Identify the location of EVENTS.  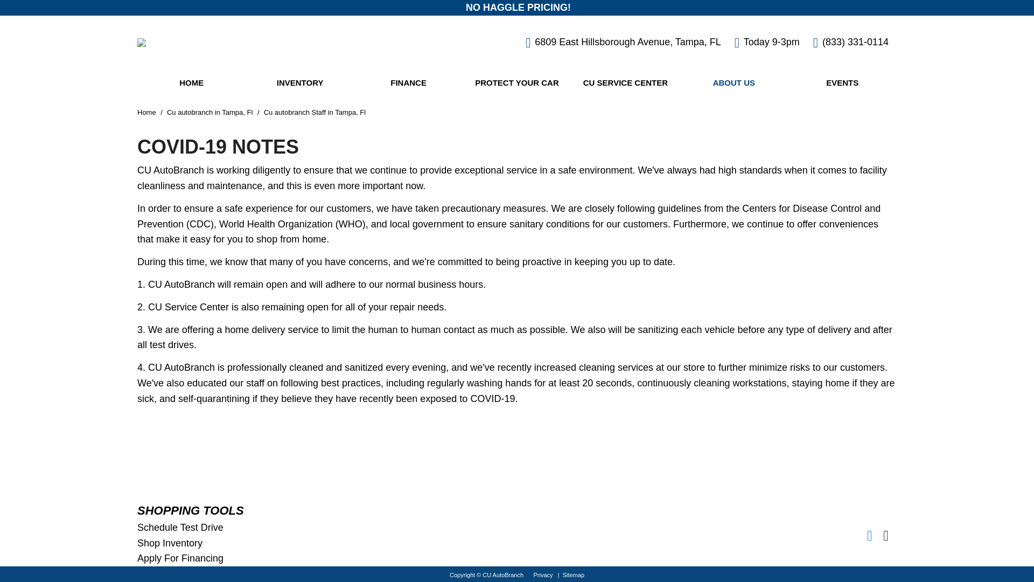
(842, 83).